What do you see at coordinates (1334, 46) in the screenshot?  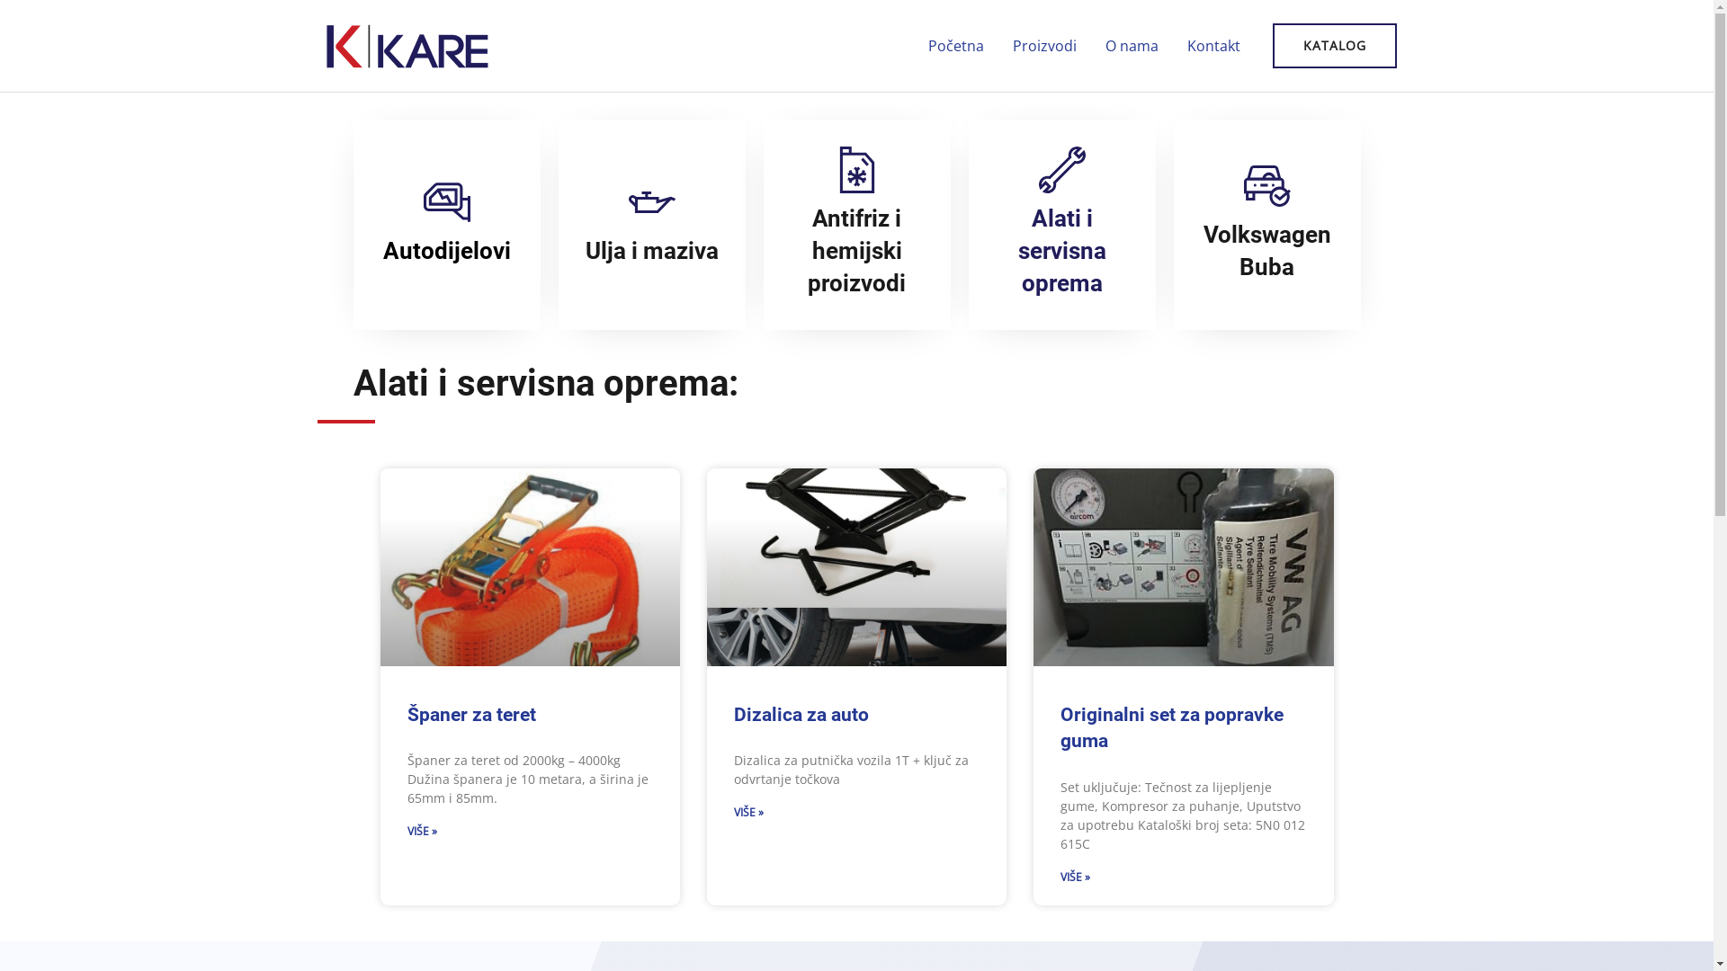 I see `KATALOG` at bounding box center [1334, 46].